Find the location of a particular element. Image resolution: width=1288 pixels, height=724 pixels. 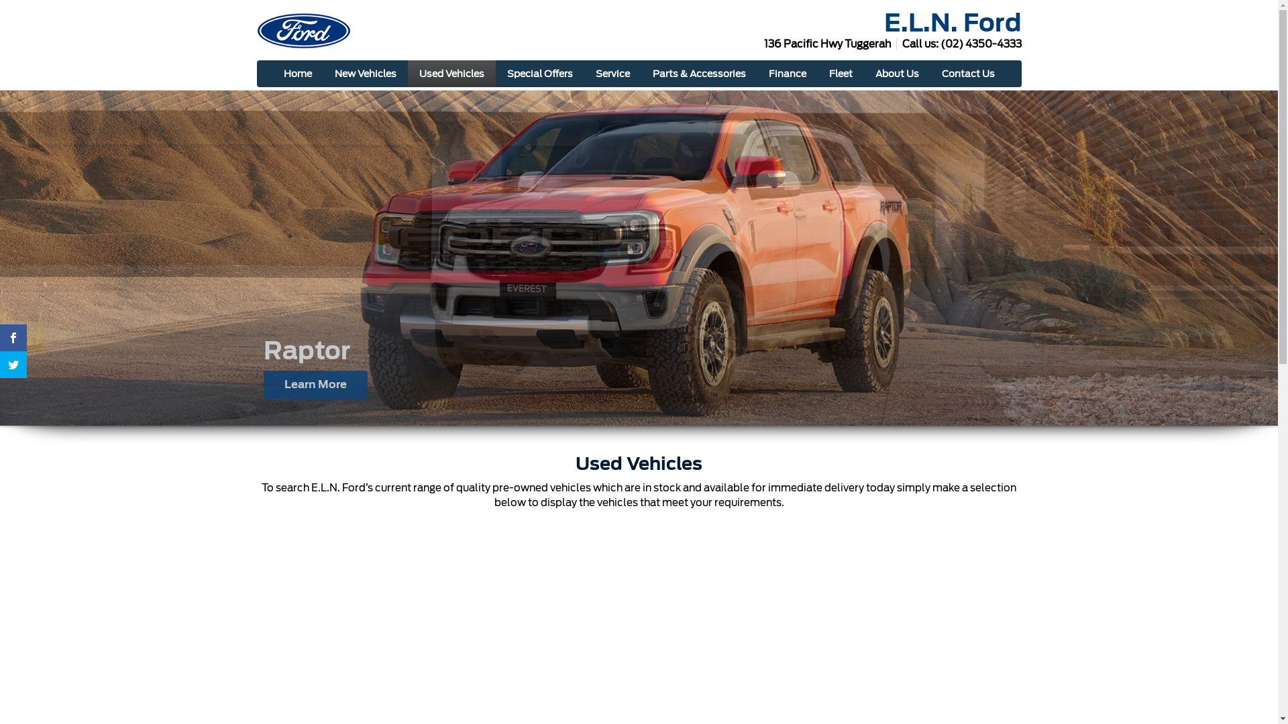

Contact Us is located at coordinates (967, 74).